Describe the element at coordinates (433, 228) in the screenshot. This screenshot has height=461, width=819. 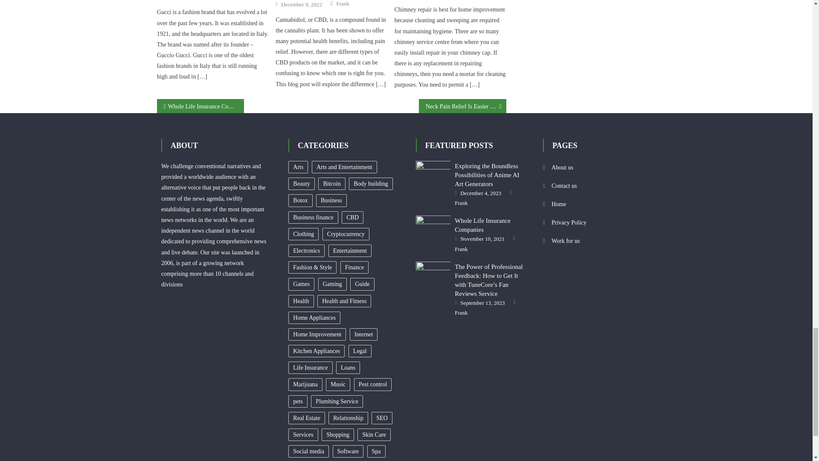
I see `Whole Life Insurance Companies` at that location.